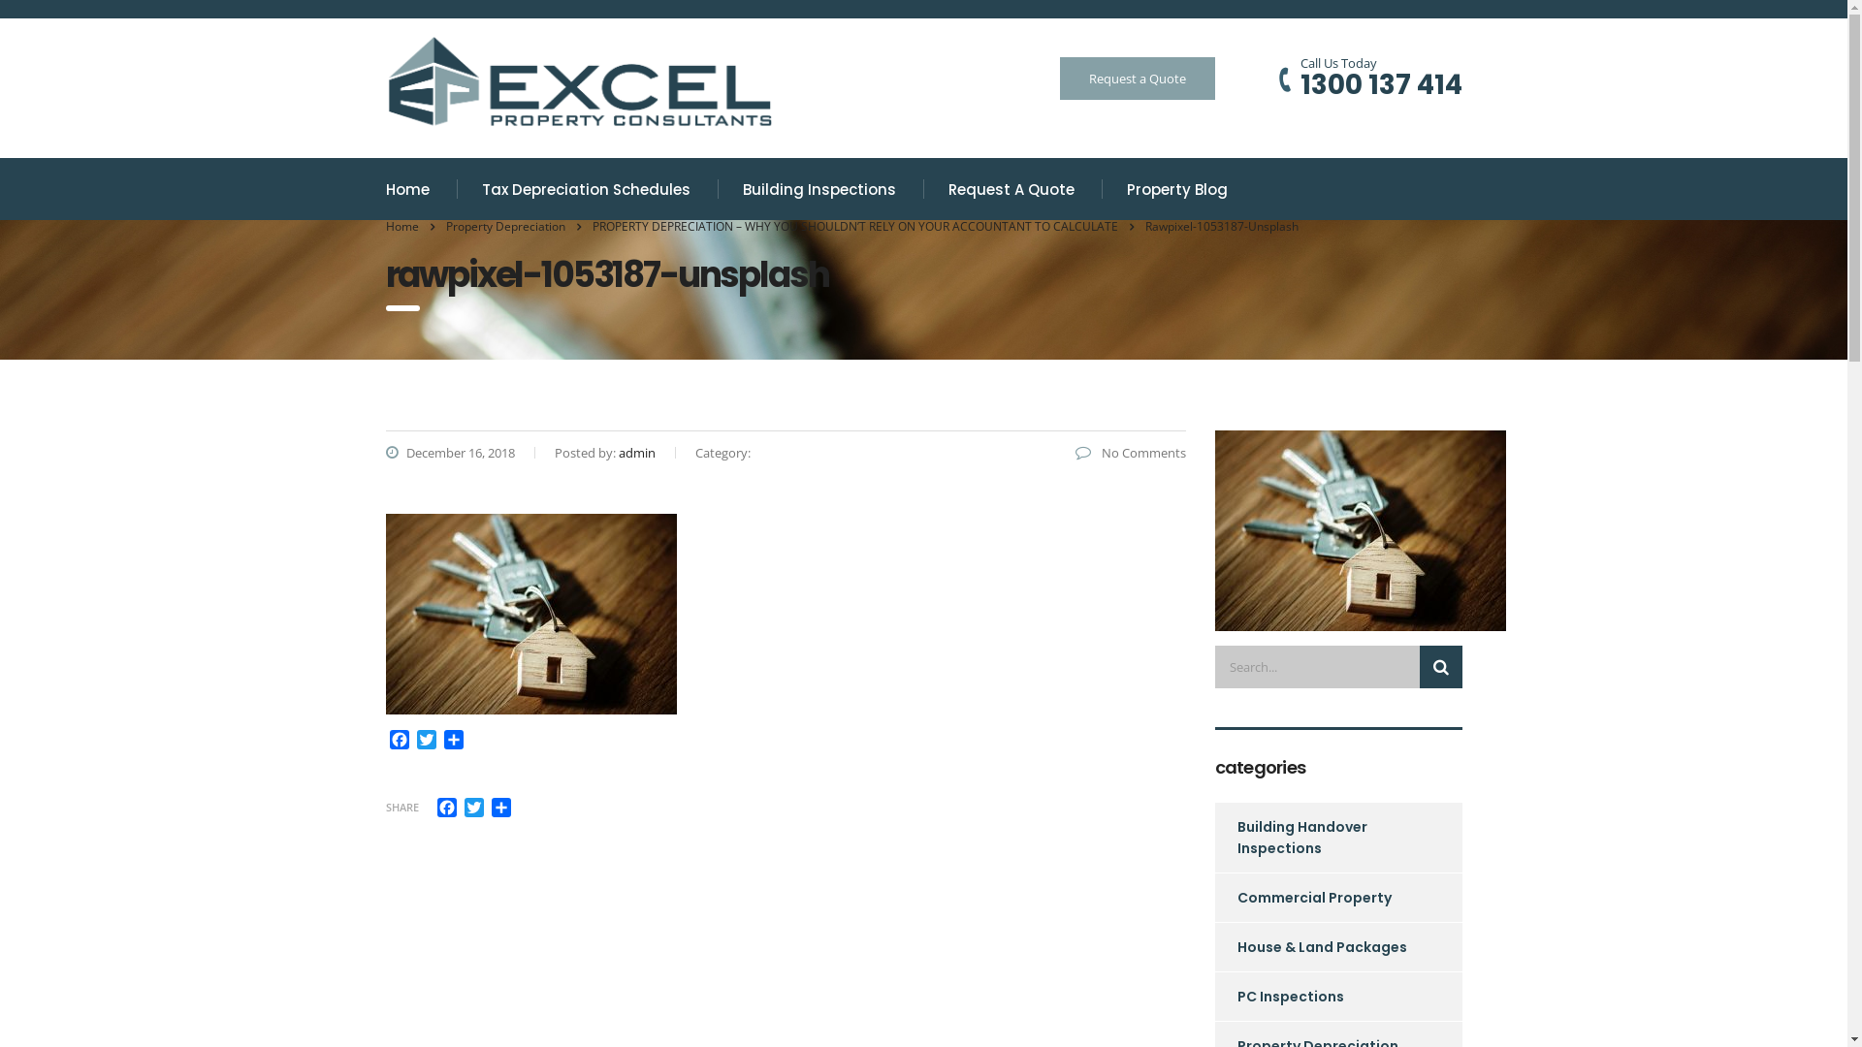 This screenshot has width=1862, height=1047. Describe the element at coordinates (500, 808) in the screenshot. I see `Share` at that location.